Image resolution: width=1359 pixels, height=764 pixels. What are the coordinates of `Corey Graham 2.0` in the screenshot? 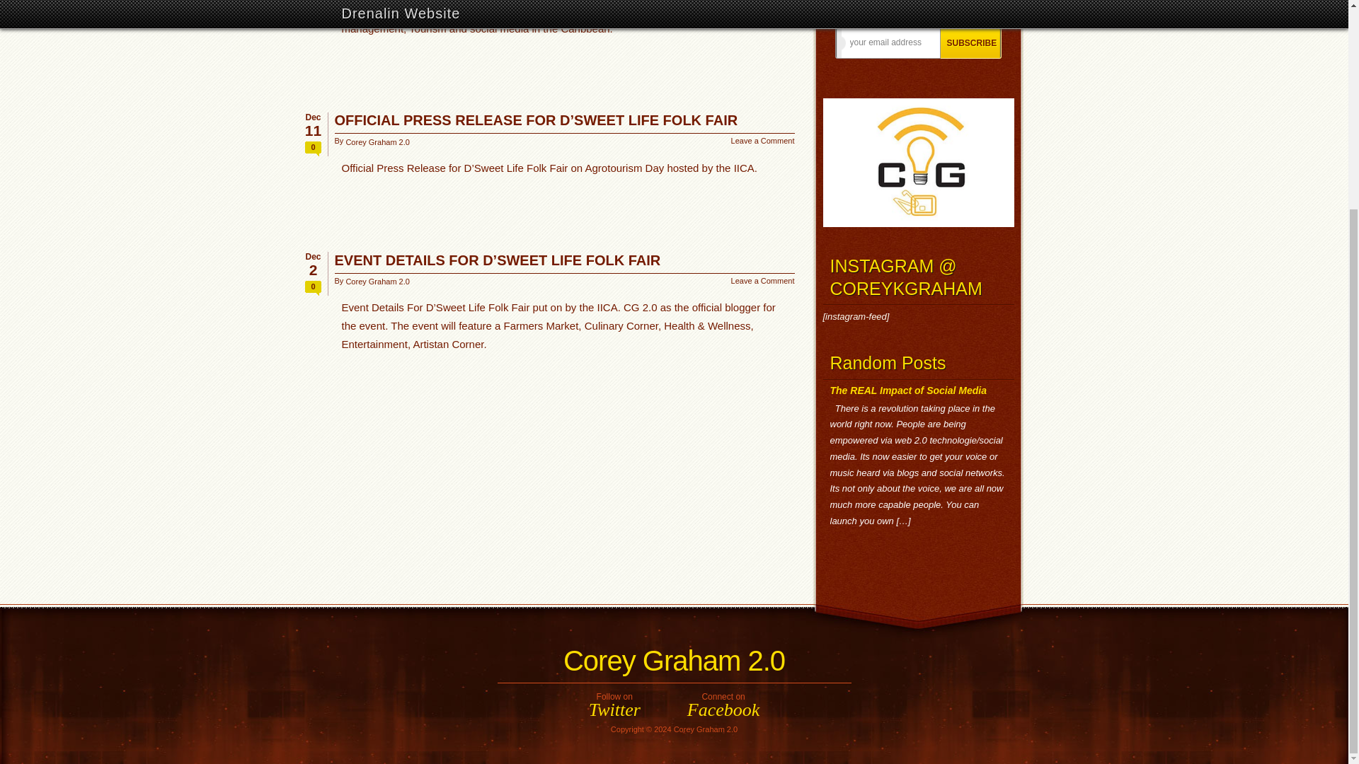 It's located at (377, 280).